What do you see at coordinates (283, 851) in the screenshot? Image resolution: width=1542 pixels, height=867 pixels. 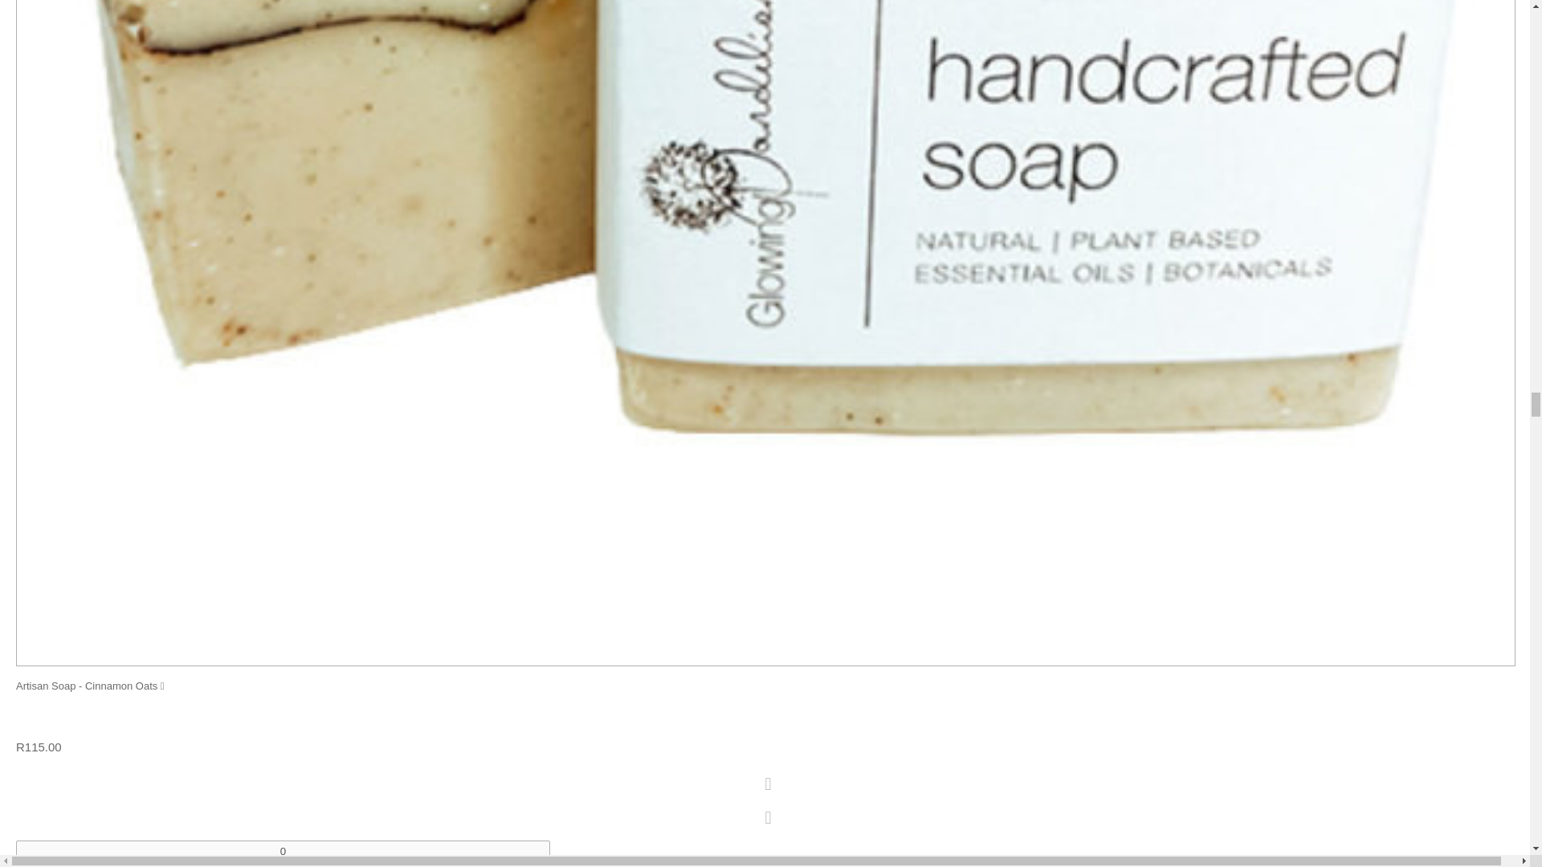 I see `0` at bounding box center [283, 851].